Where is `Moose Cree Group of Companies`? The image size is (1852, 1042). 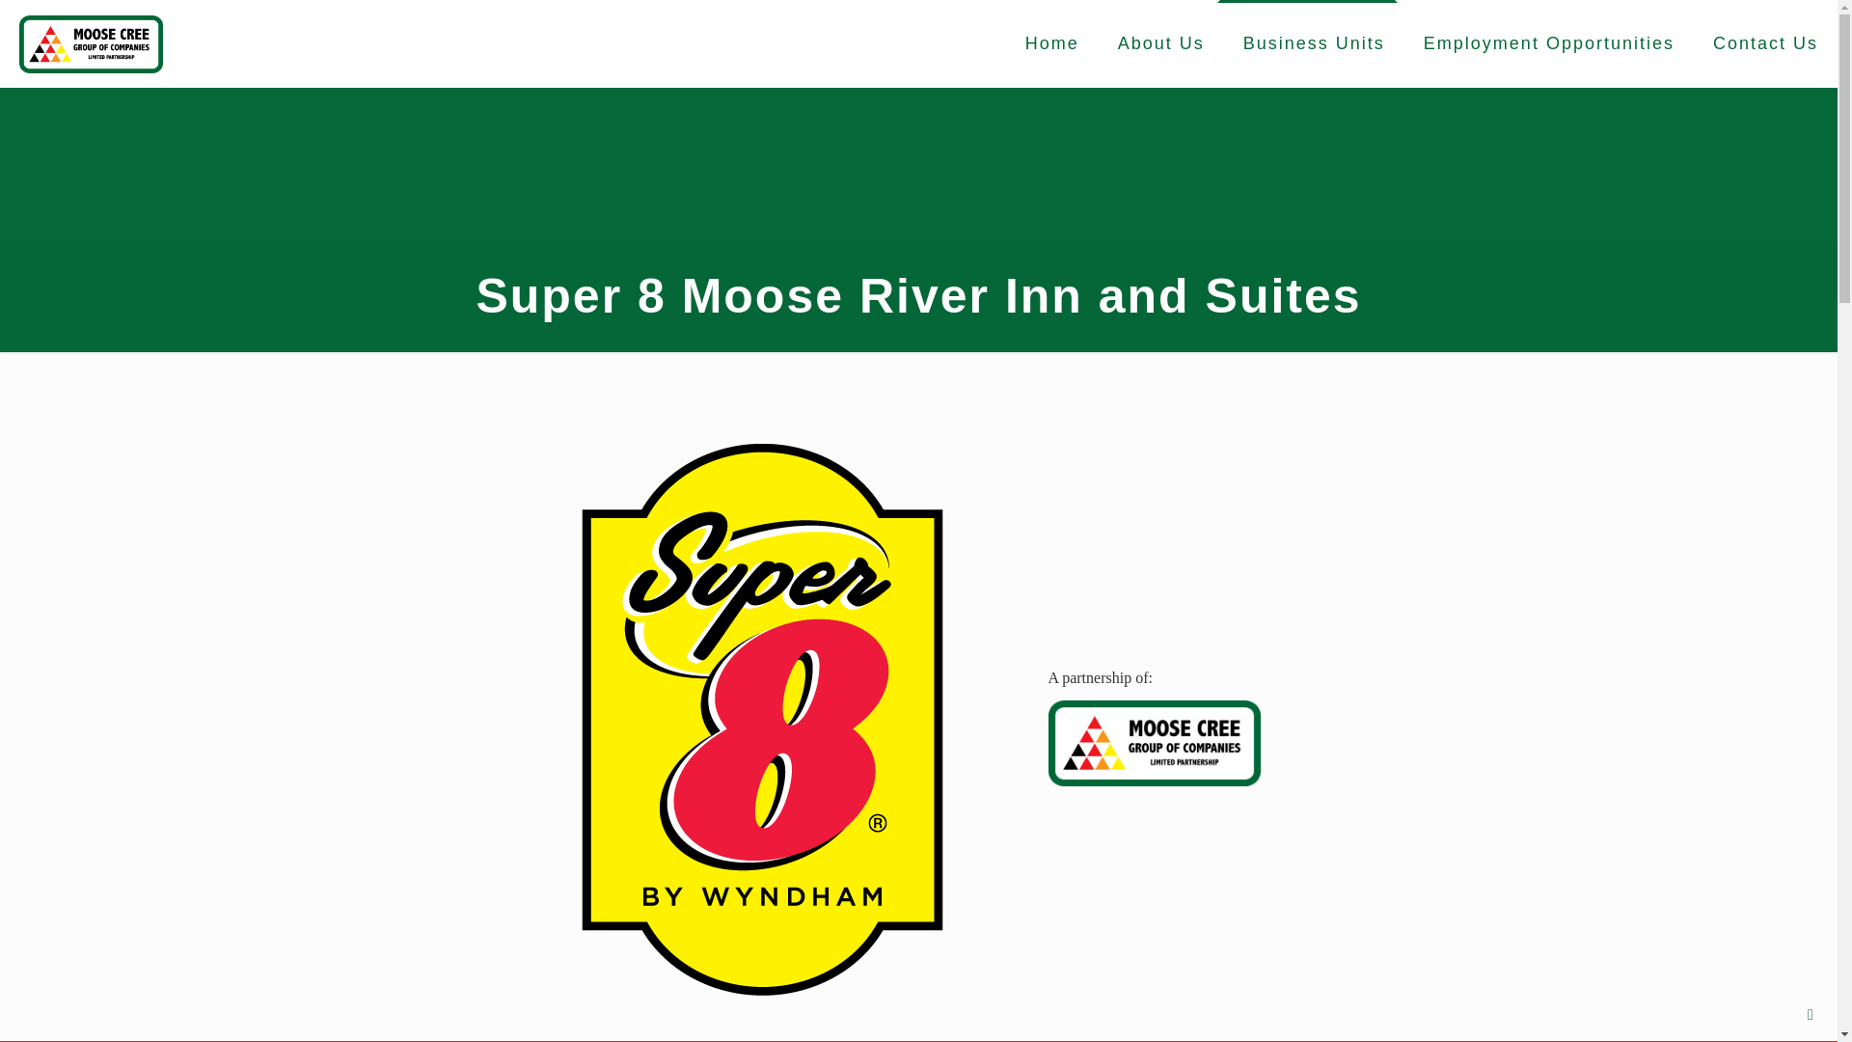 Moose Cree Group of Companies is located at coordinates (91, 42).